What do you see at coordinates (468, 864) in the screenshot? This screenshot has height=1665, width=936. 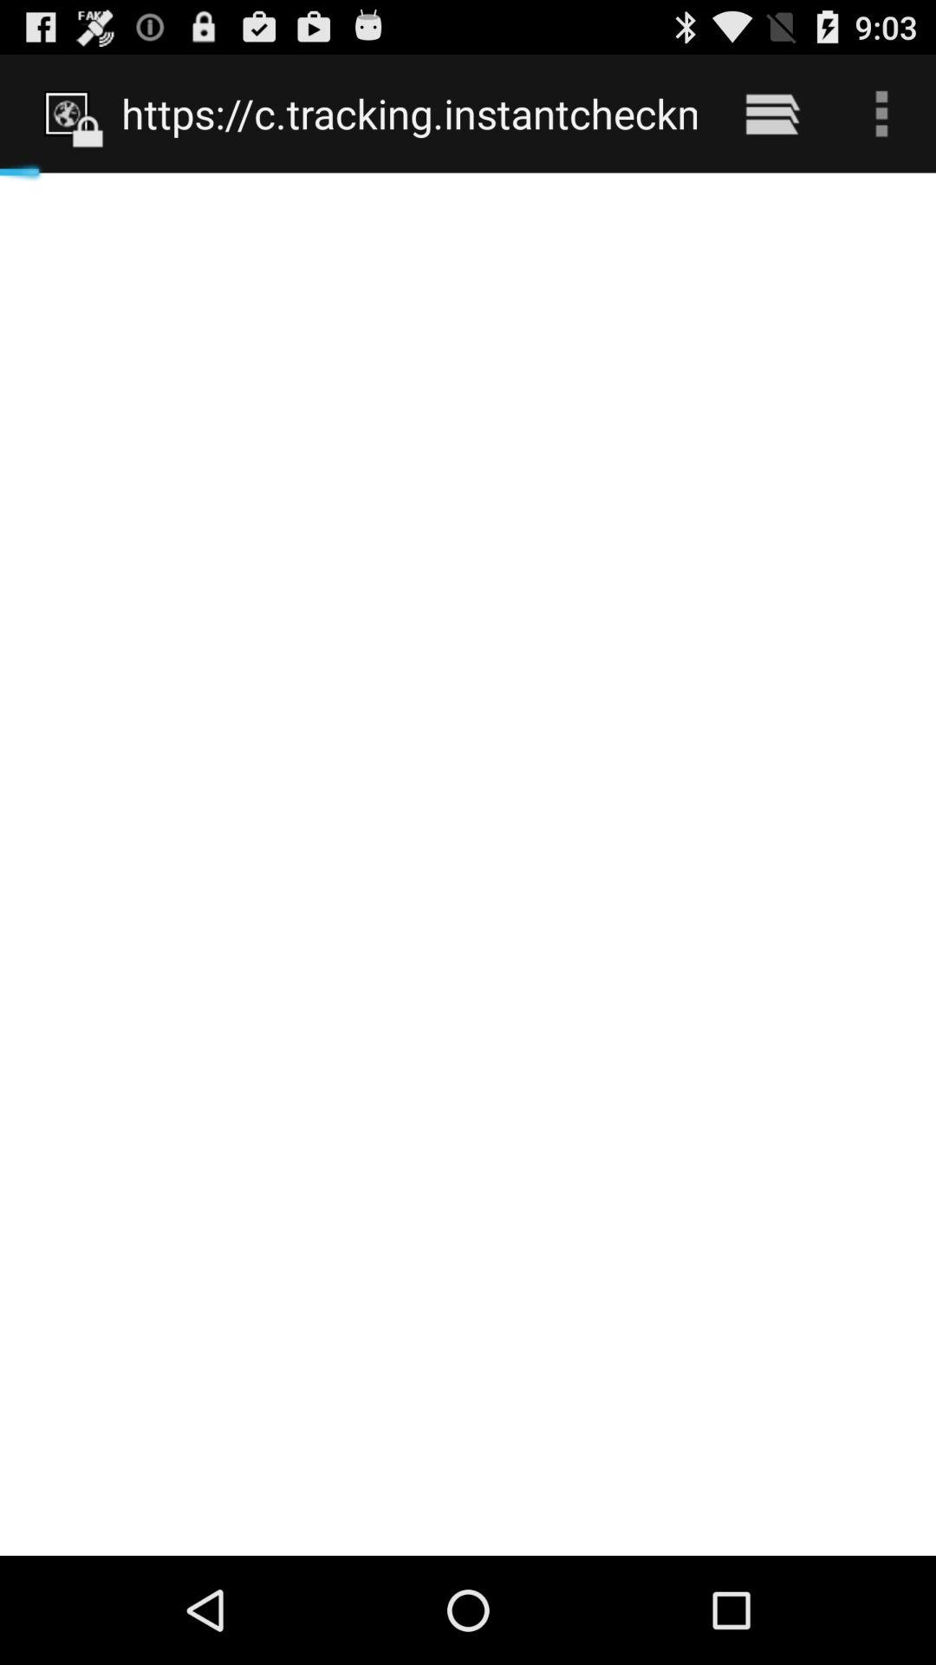 I see `click item at the center` at bounding box center [468, 864].